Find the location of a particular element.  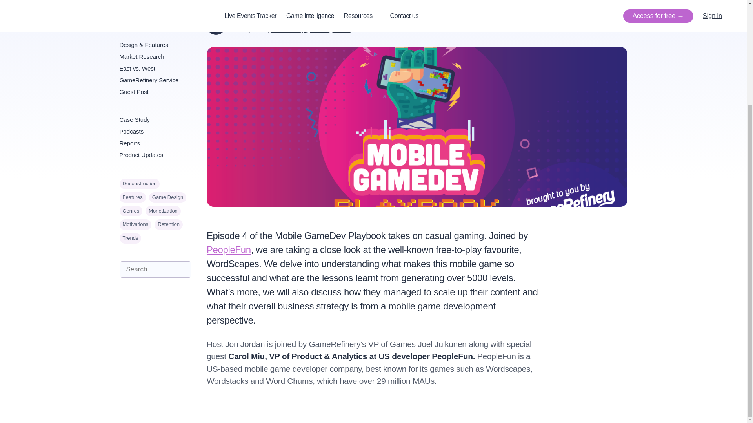

Case Study is located at coordinates (155, 20).